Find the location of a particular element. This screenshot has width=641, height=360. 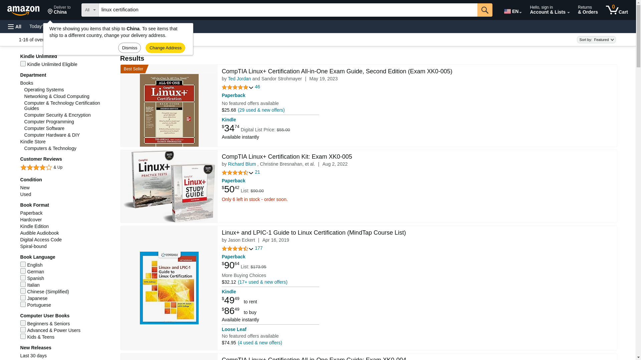

Sell is located at coordinates (169, 26).